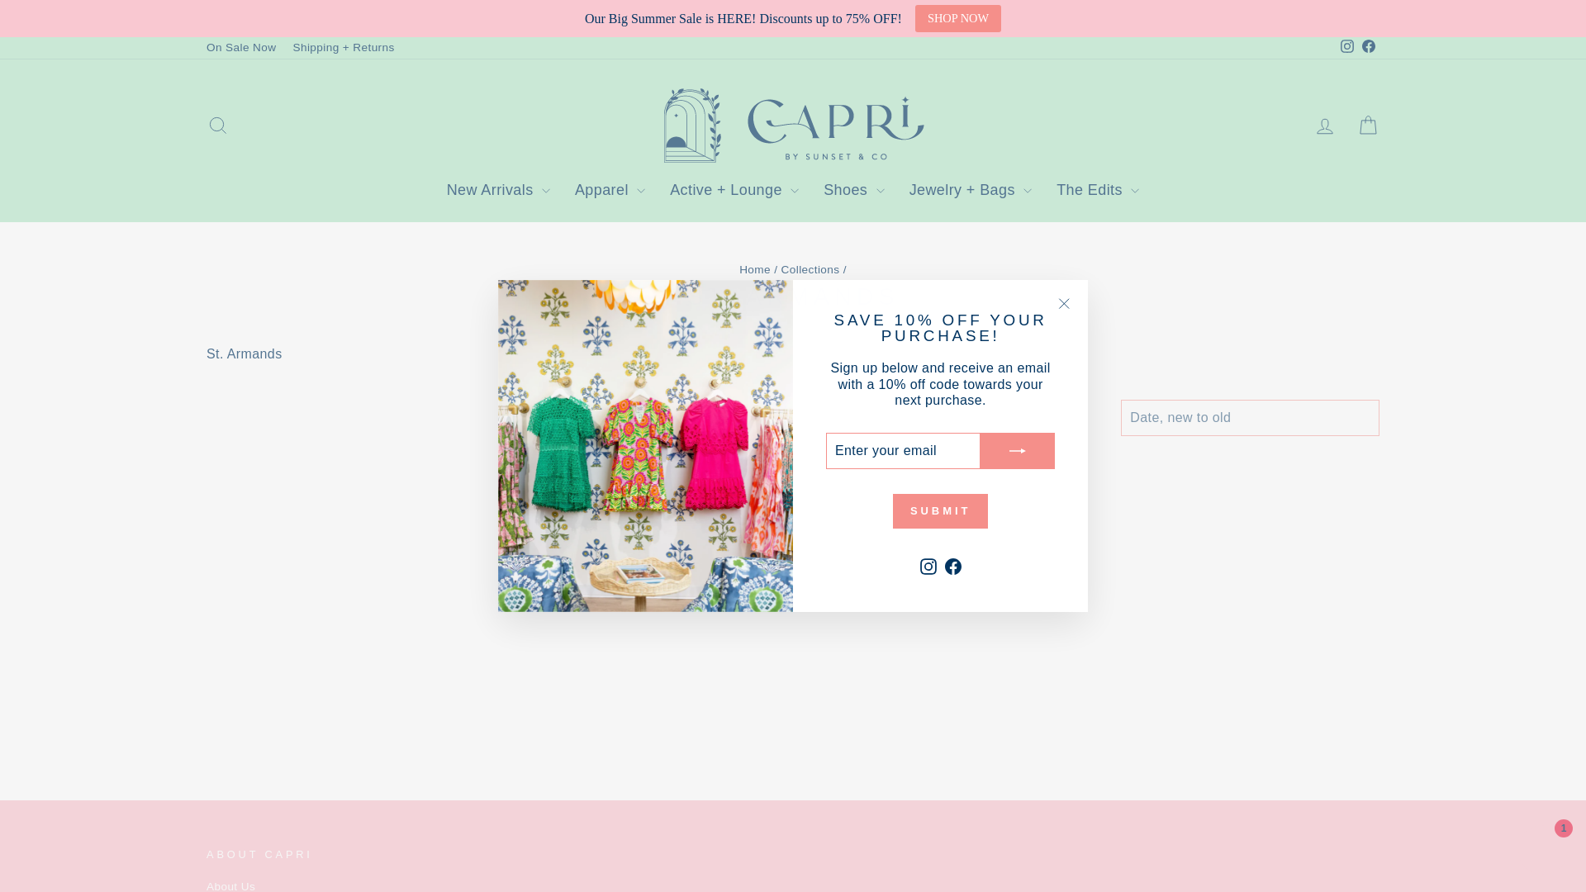 The height and width of the screenshot is (892, 1586). I want to click on account, so click(1325, 126).